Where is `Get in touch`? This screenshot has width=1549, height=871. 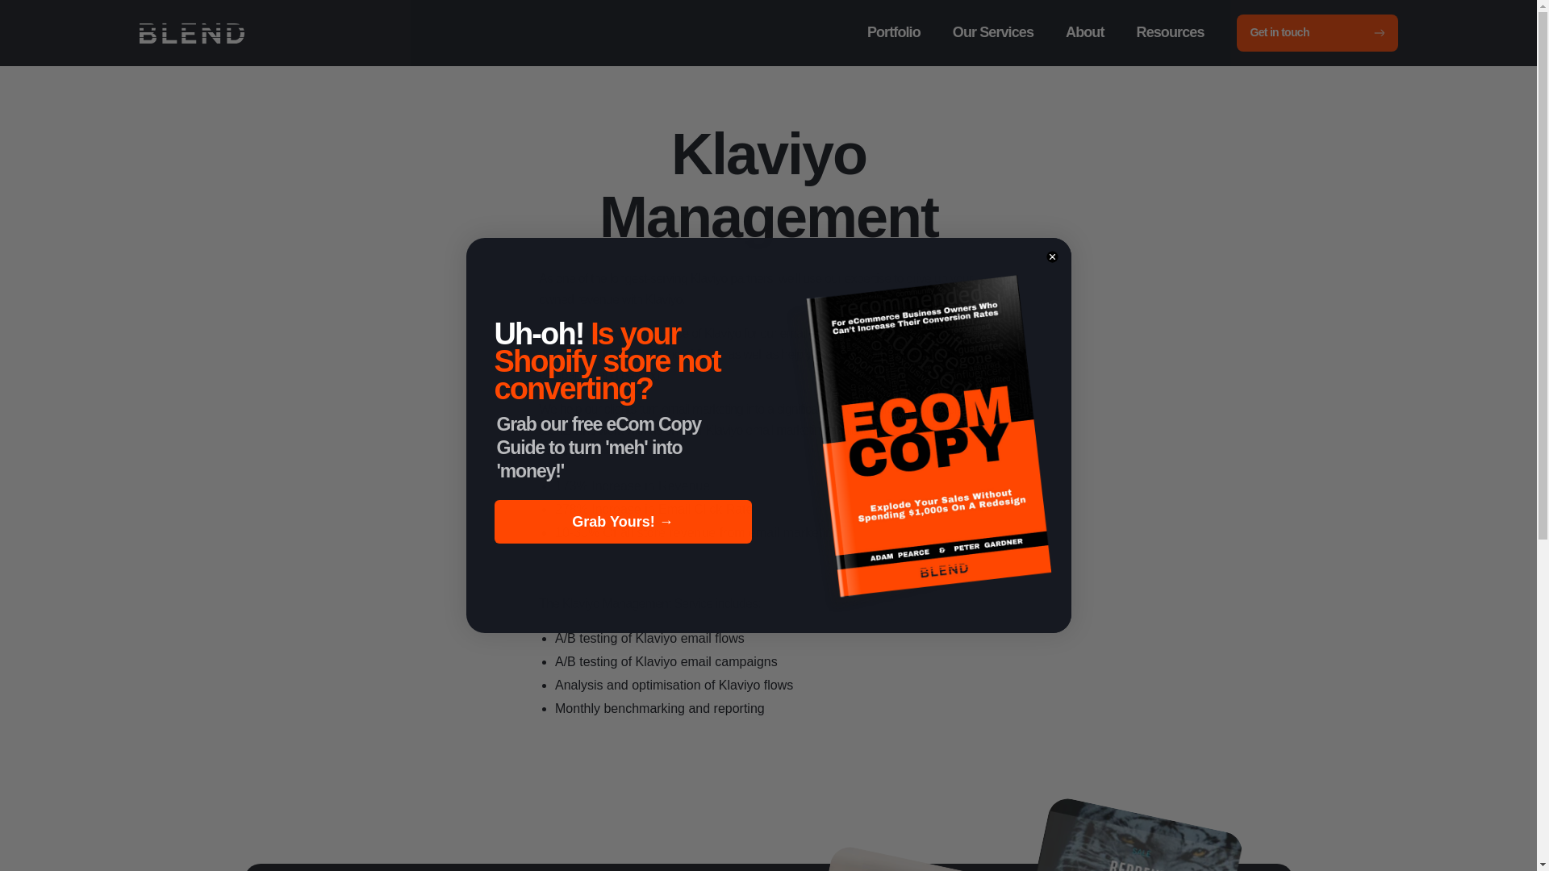 Get in touch is located at coordinates (1317, 32).